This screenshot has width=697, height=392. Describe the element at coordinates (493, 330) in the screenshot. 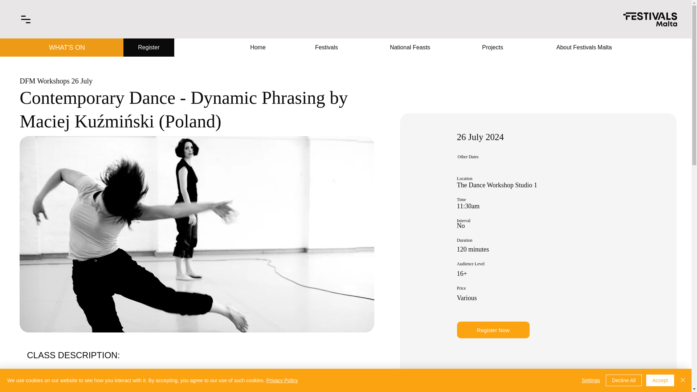

I see `Register Now` at that location.